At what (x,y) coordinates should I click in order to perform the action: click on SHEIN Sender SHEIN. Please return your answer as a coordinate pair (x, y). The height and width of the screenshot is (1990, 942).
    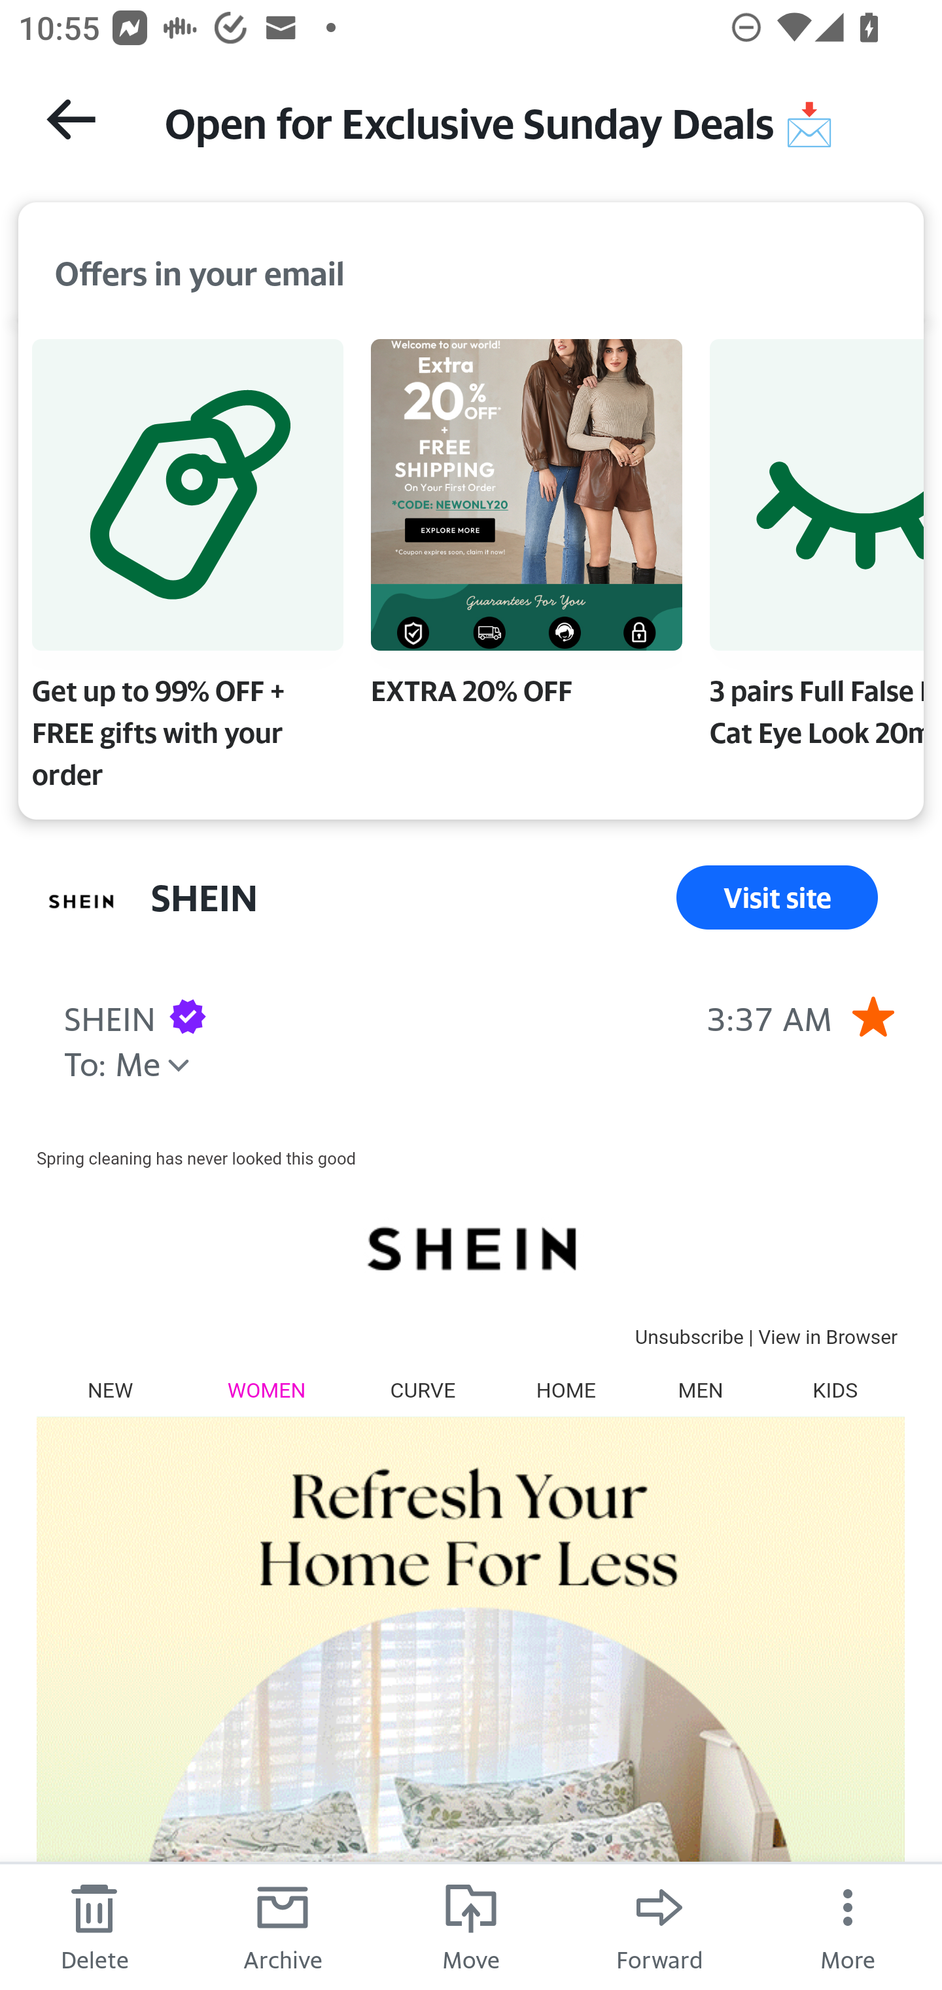
    Looking at the image, I should click on (109, 1015).